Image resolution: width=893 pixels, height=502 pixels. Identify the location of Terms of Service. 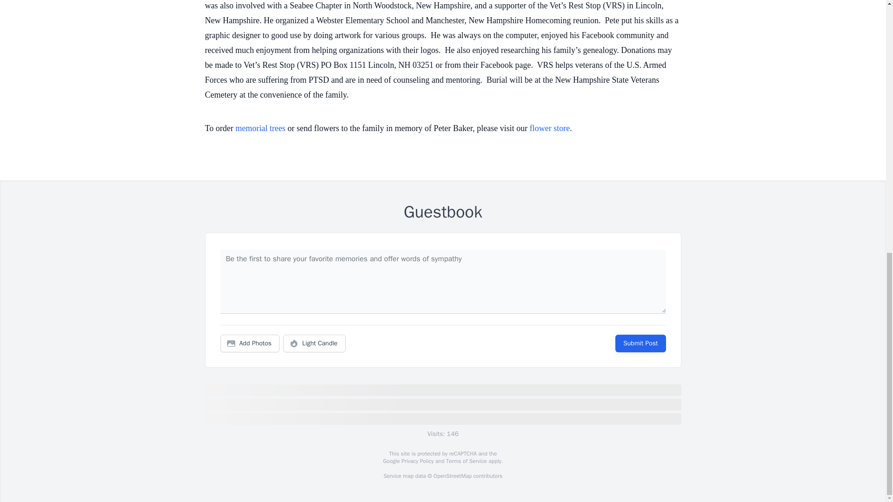
(466, 461).